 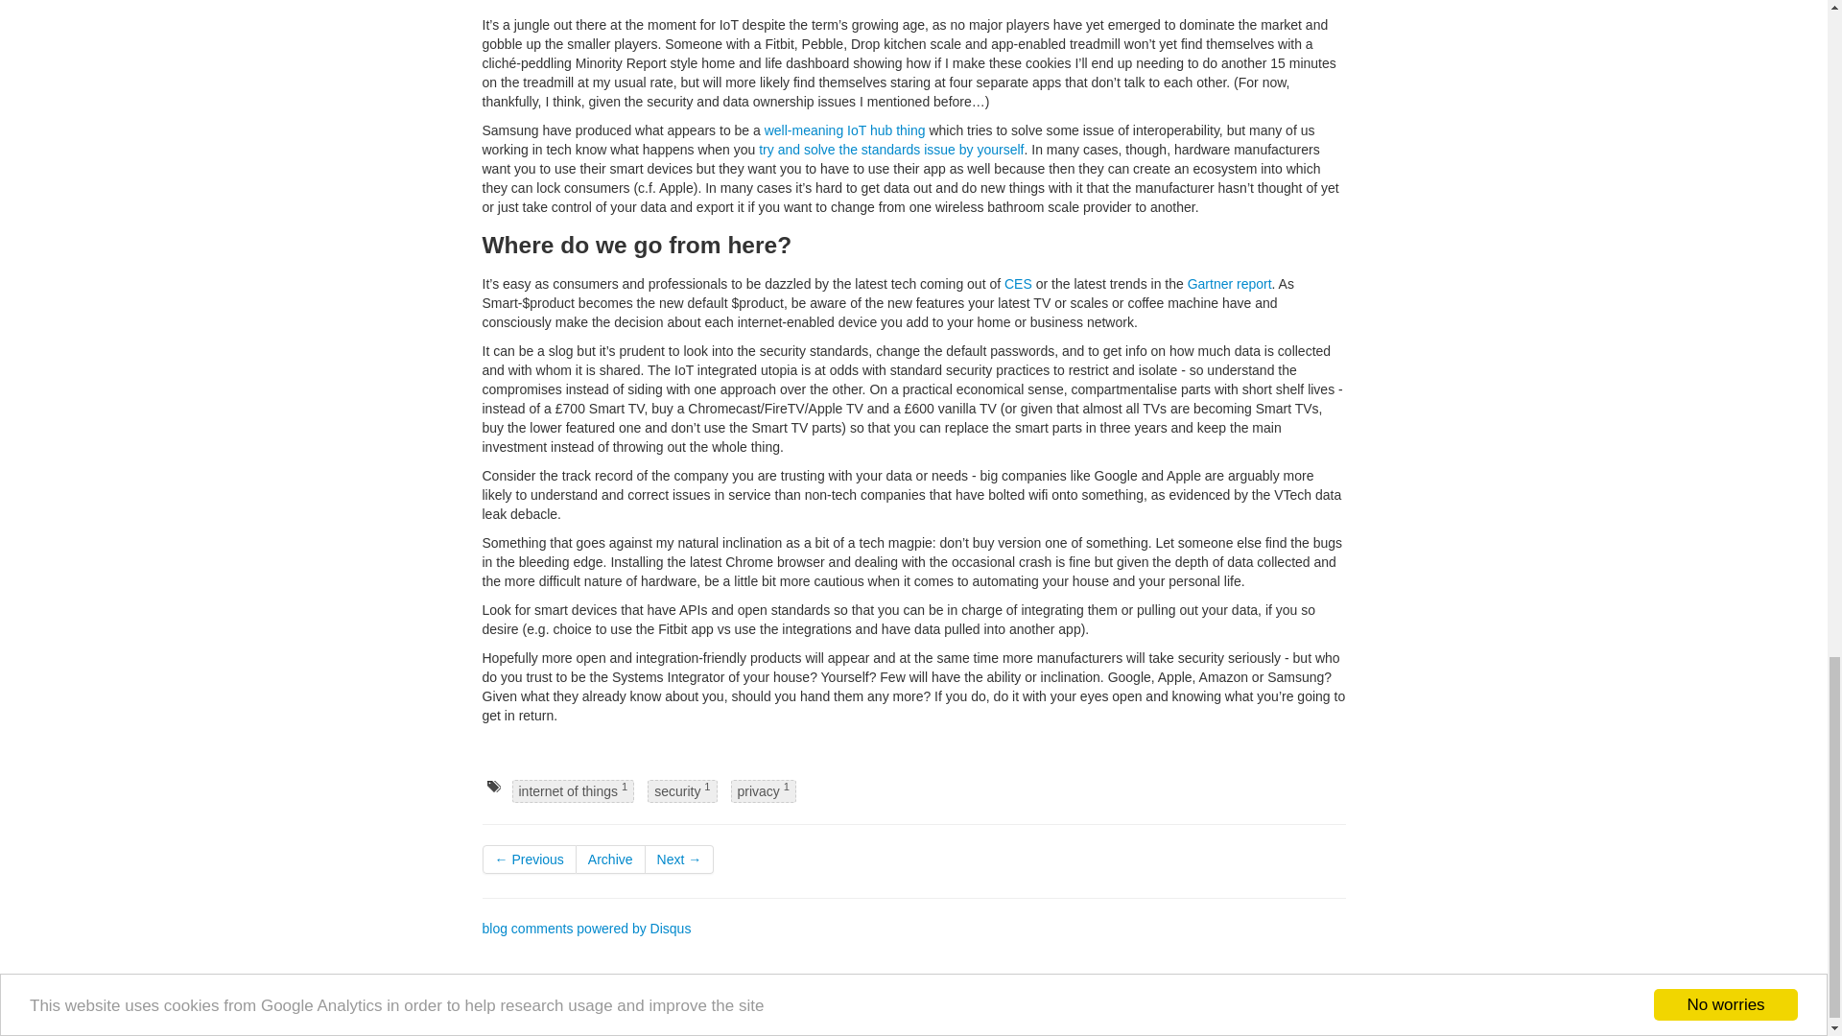 I want to click on The Definitive Jekyll Blogging Framework, so click(x=730, y=1025).